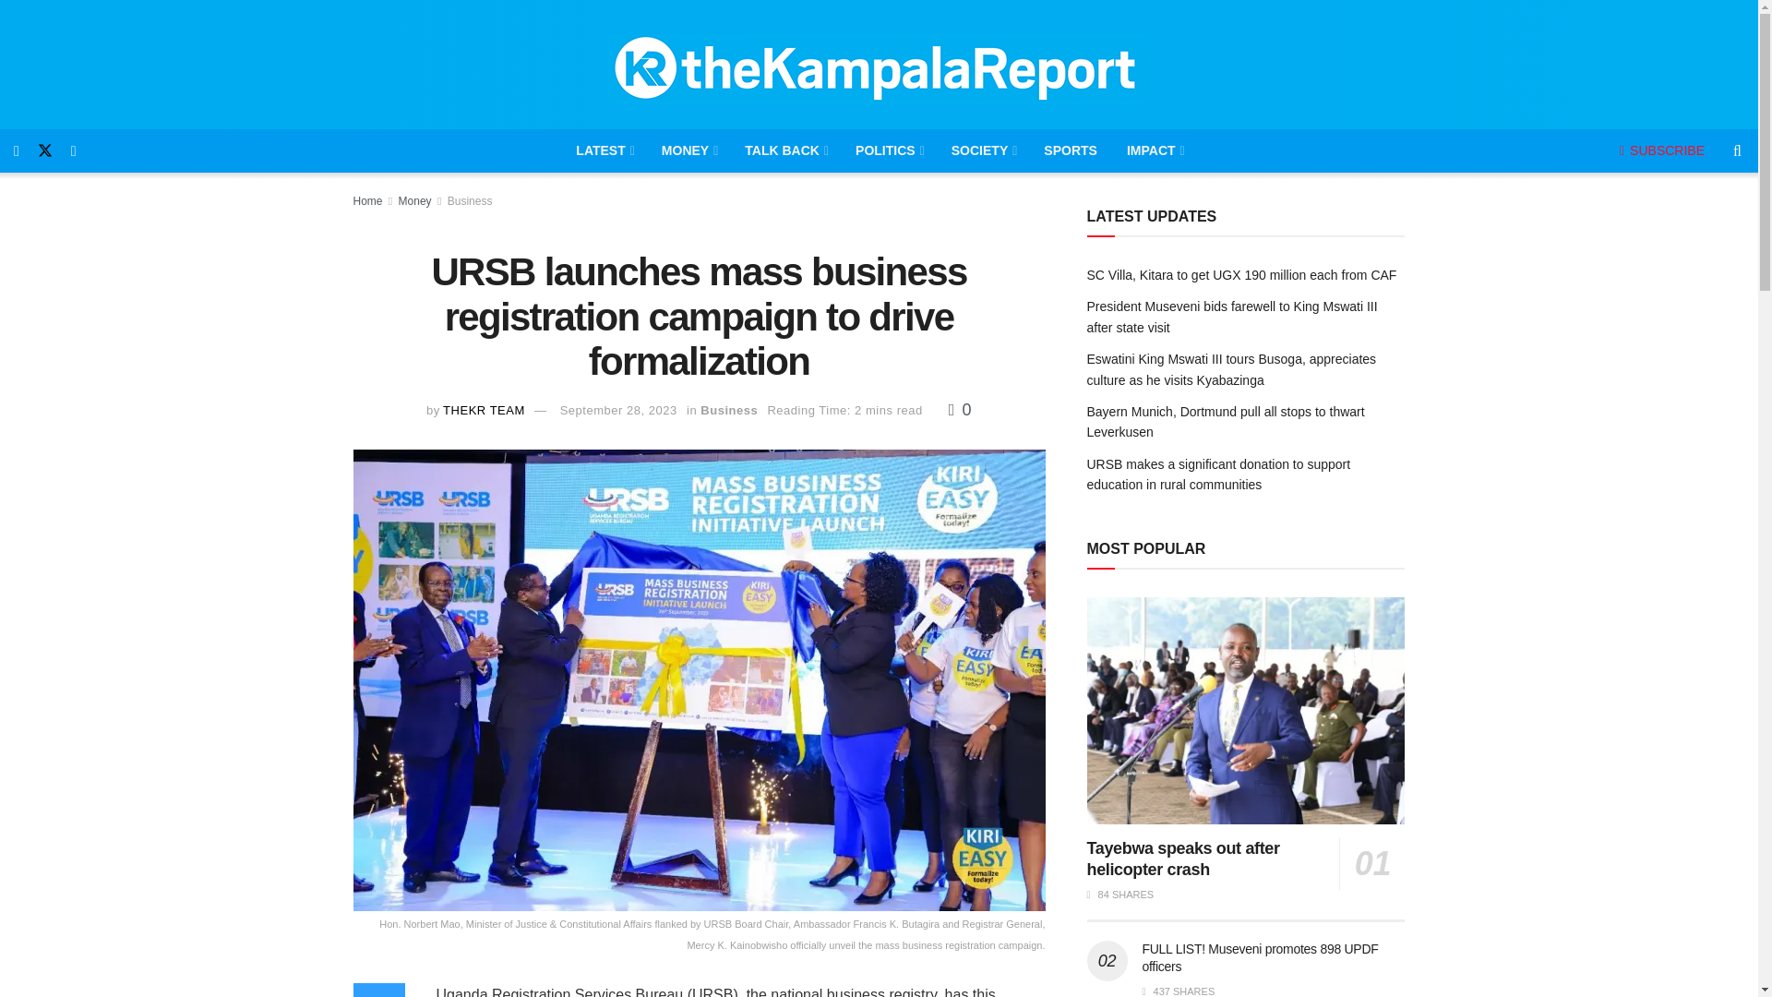  Describe the element at coordinates (688, 150) in the screenshot. I see `MONEY` at that location.